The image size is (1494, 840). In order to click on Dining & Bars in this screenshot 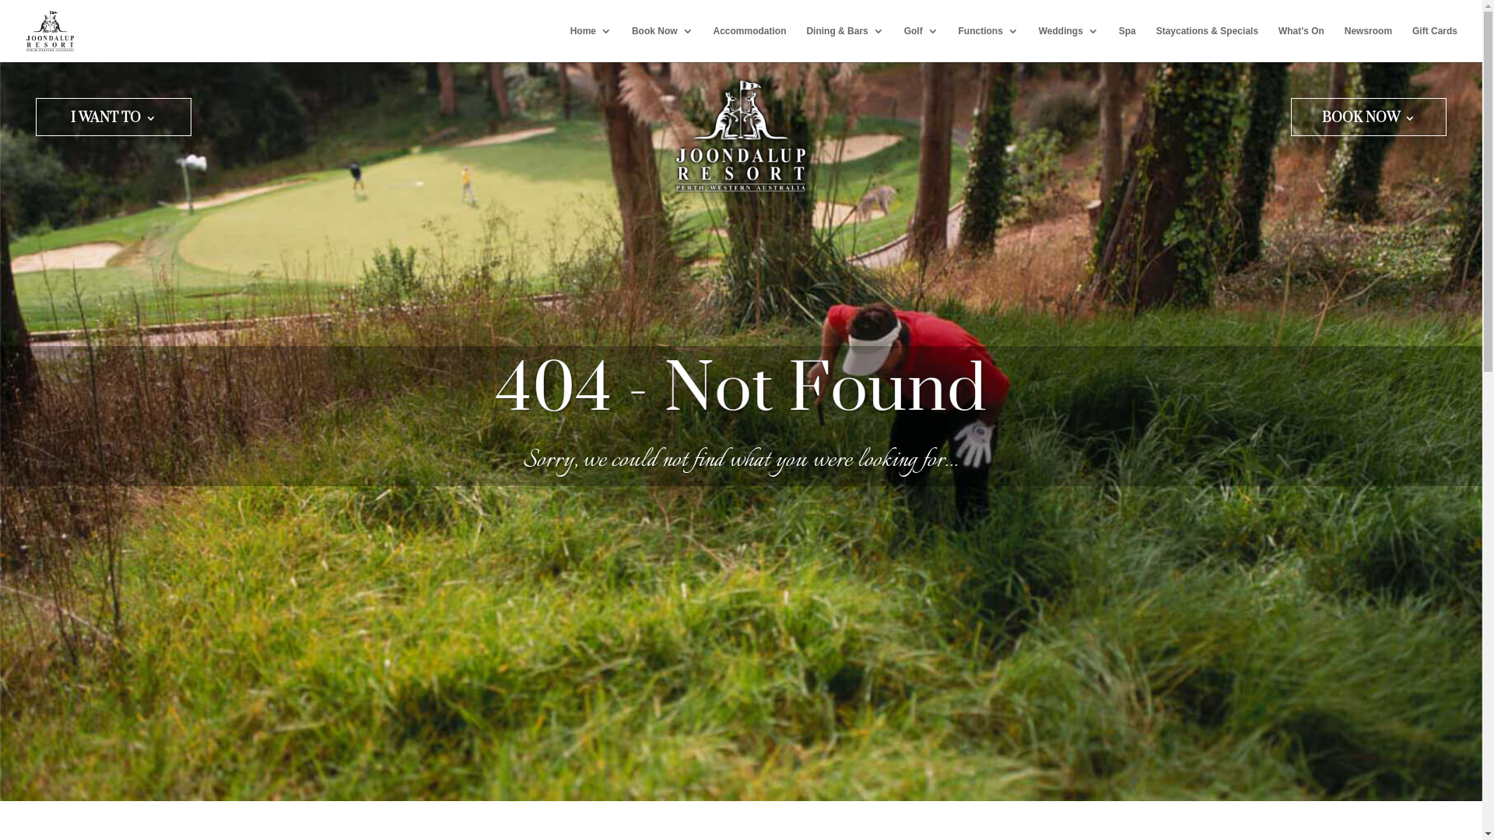, I will do `click(845, 44)`.